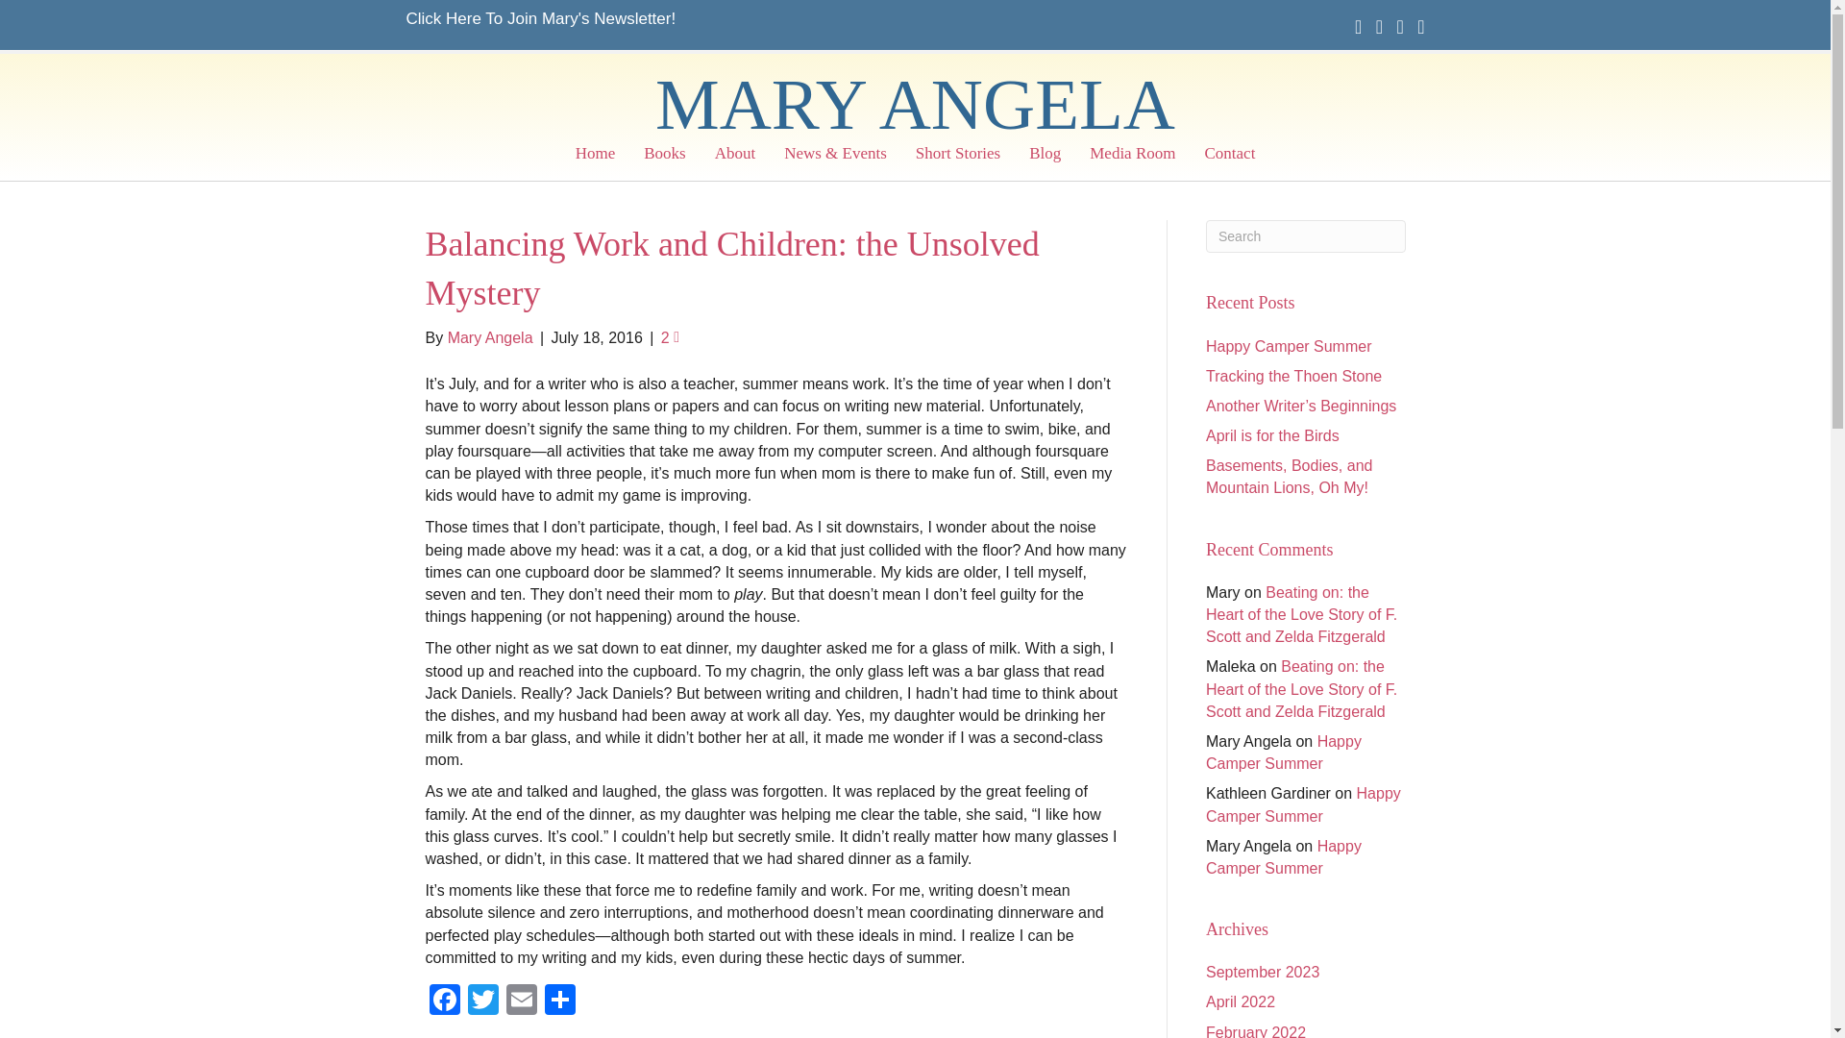 This screenshot has width=1845, height=1038. What do you see at coordinates (915, 104) in the screenshot?
I see `MARY ANGELA` at bounding box center [915, 104].